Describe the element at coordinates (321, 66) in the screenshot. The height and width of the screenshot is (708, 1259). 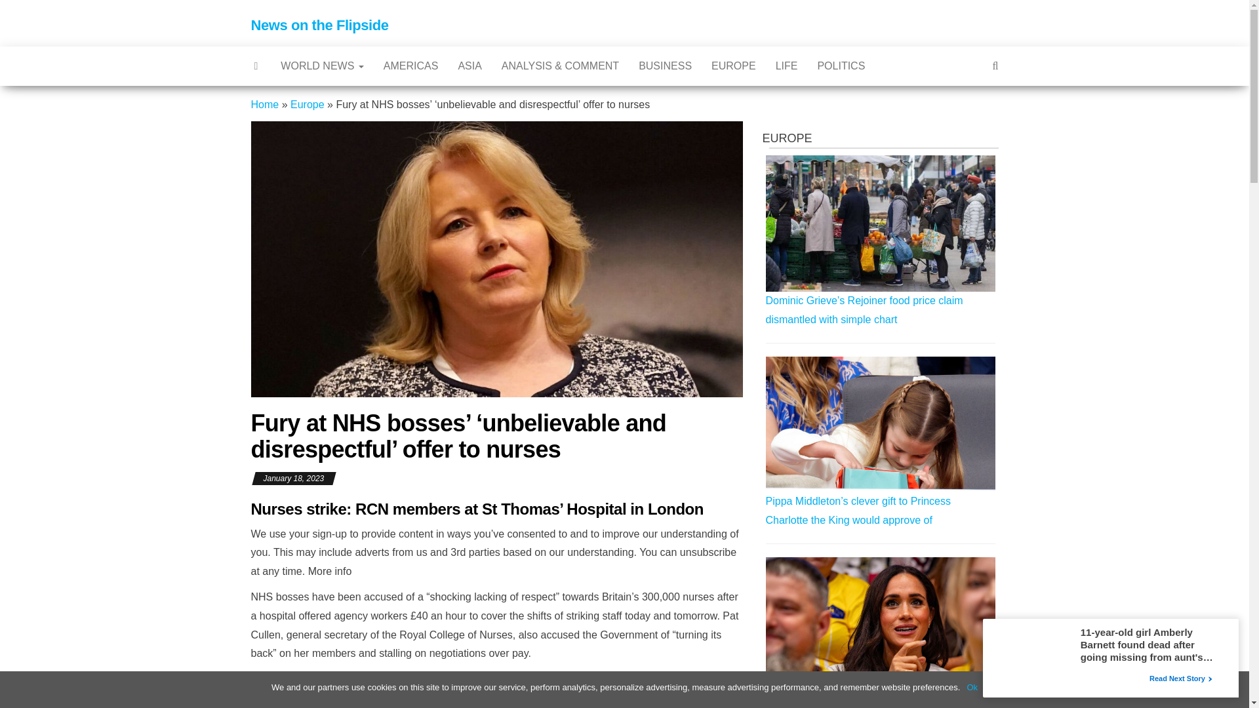
I see `World News` at that location.